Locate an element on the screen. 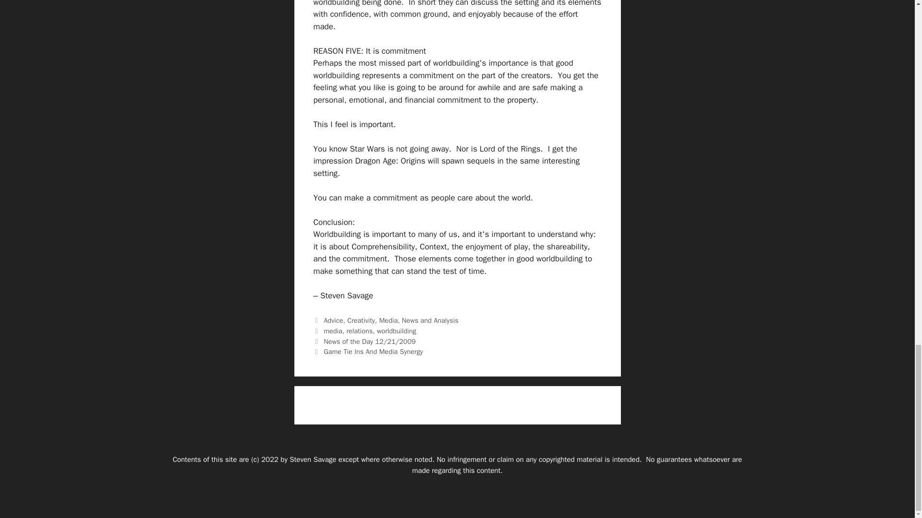 The image size is (922, 518). relations is located at coordinates (359, 331).